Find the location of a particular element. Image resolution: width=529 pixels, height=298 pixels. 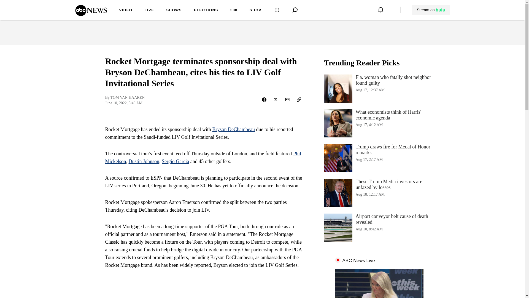

Stream on is located at coordinates (91, 14).